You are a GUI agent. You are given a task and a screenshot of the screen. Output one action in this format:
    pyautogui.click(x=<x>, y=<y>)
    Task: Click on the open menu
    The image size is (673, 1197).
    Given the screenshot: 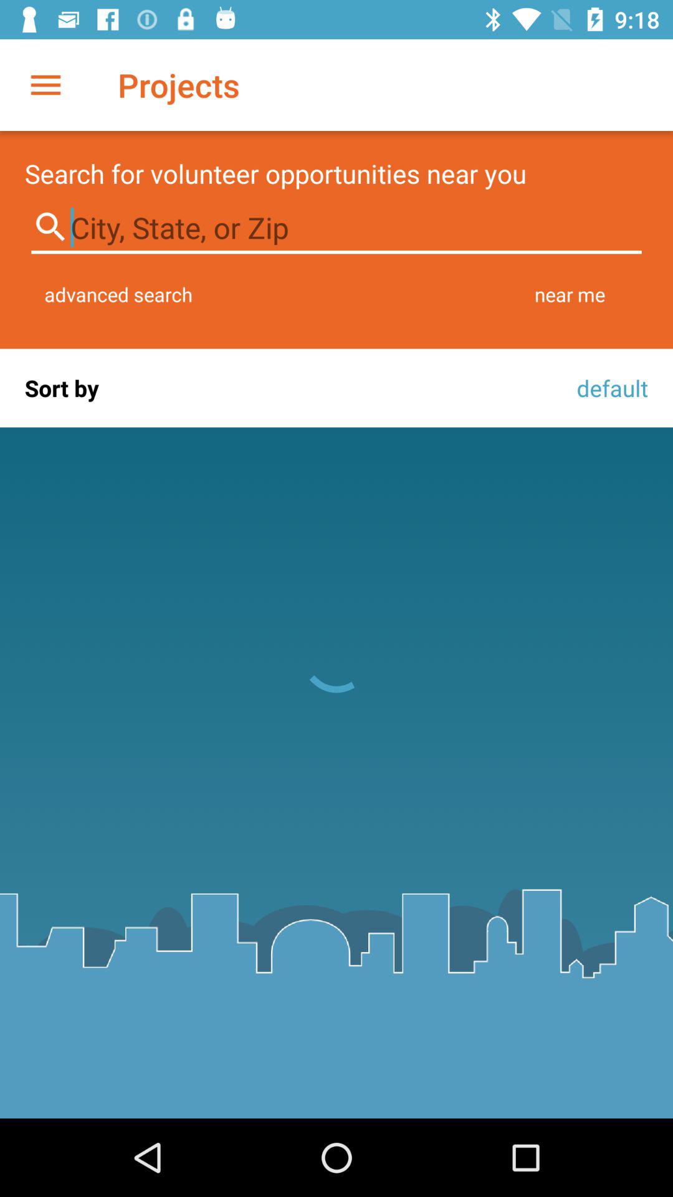 What is the action you would take?
    pyautogui.click(x=46, y=85)
    